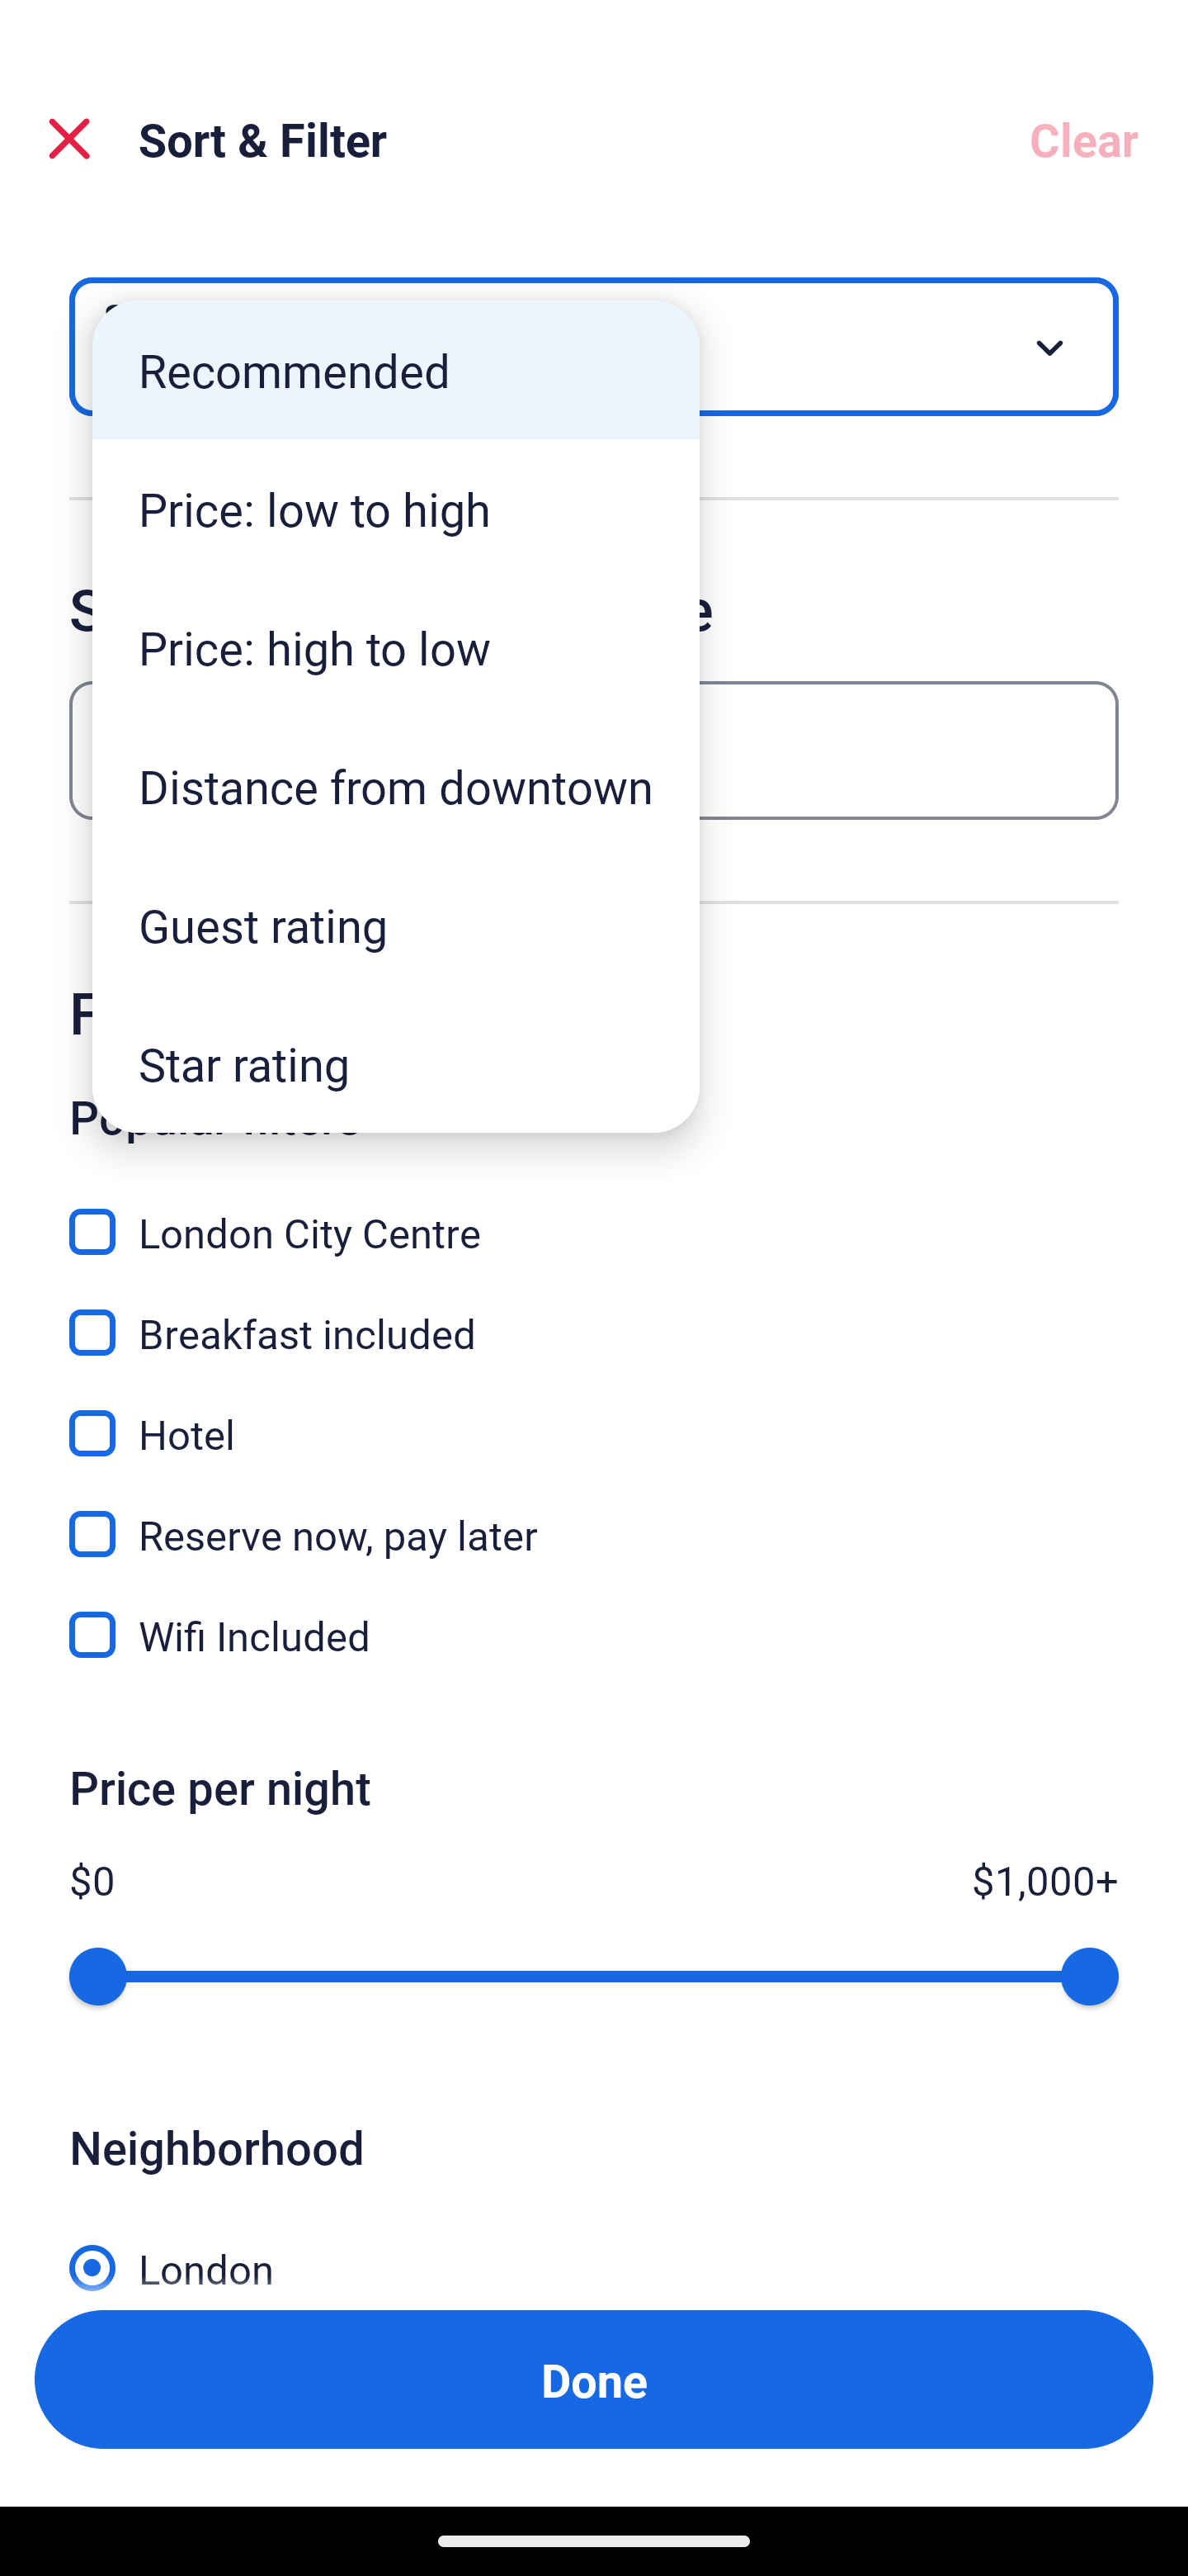 The image size is (1188, 2576). Describe the element at coordinates (396, 785) in the screenshot. I see `Distance from downtown` at that location.